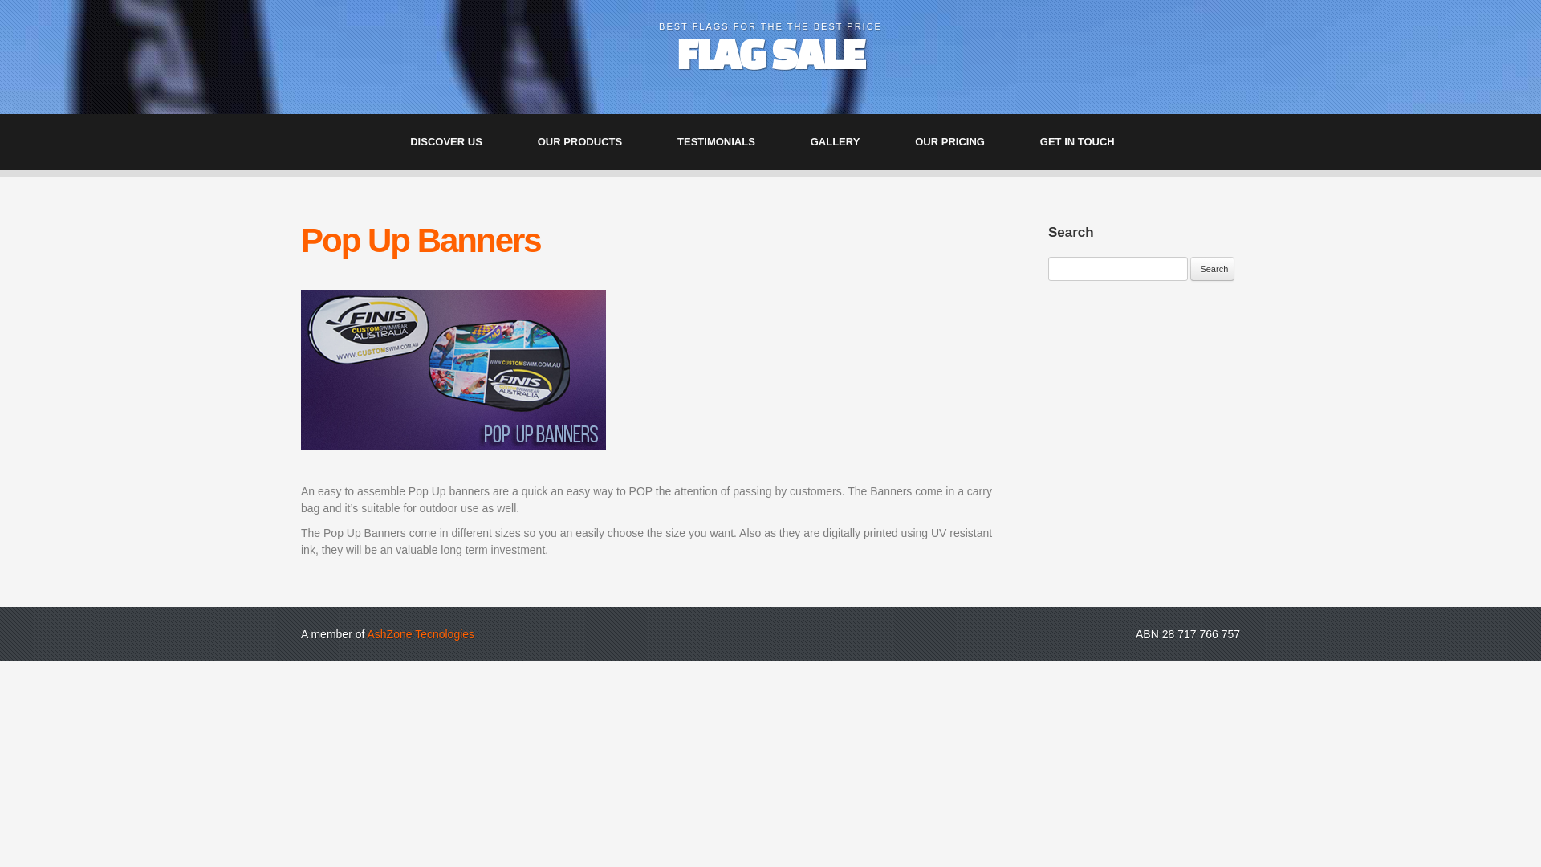  I want to click on DISCOVER US, so click(454, 142).